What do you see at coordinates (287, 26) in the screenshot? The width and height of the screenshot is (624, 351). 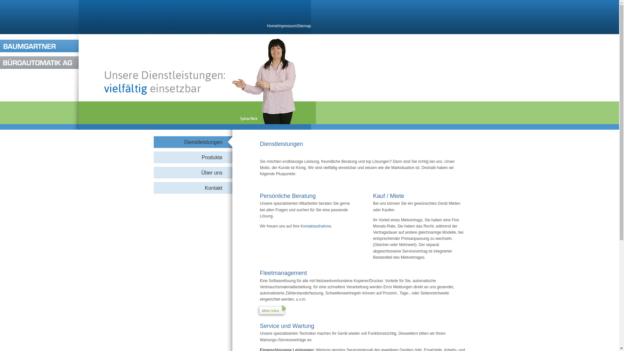 I see `Impressum` at bounding box center [287, 26].